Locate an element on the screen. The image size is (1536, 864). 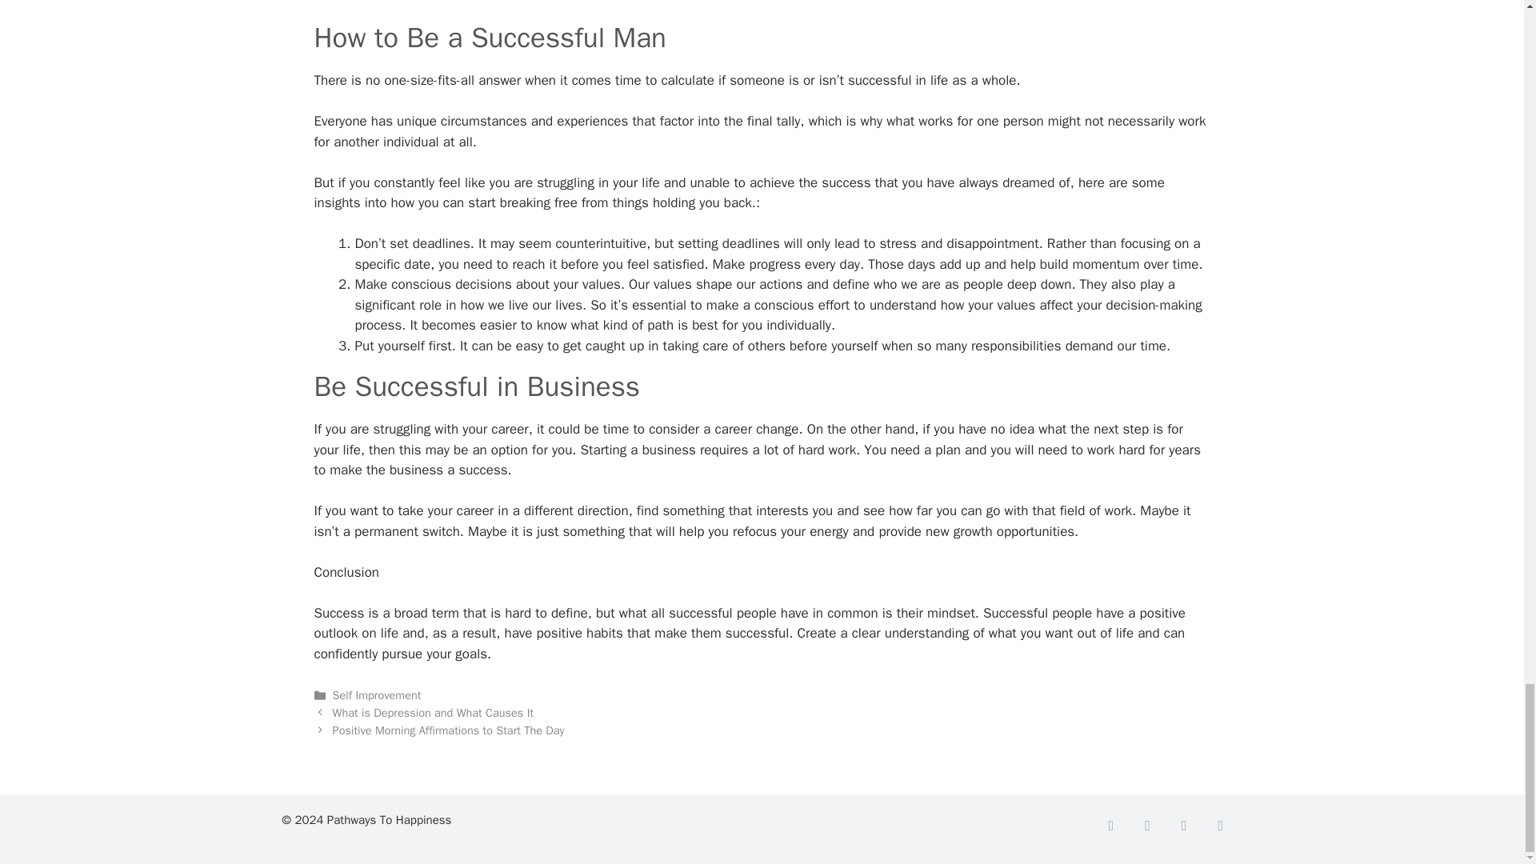
What is Depression and What Causes It is located at coordinates (433, 712).